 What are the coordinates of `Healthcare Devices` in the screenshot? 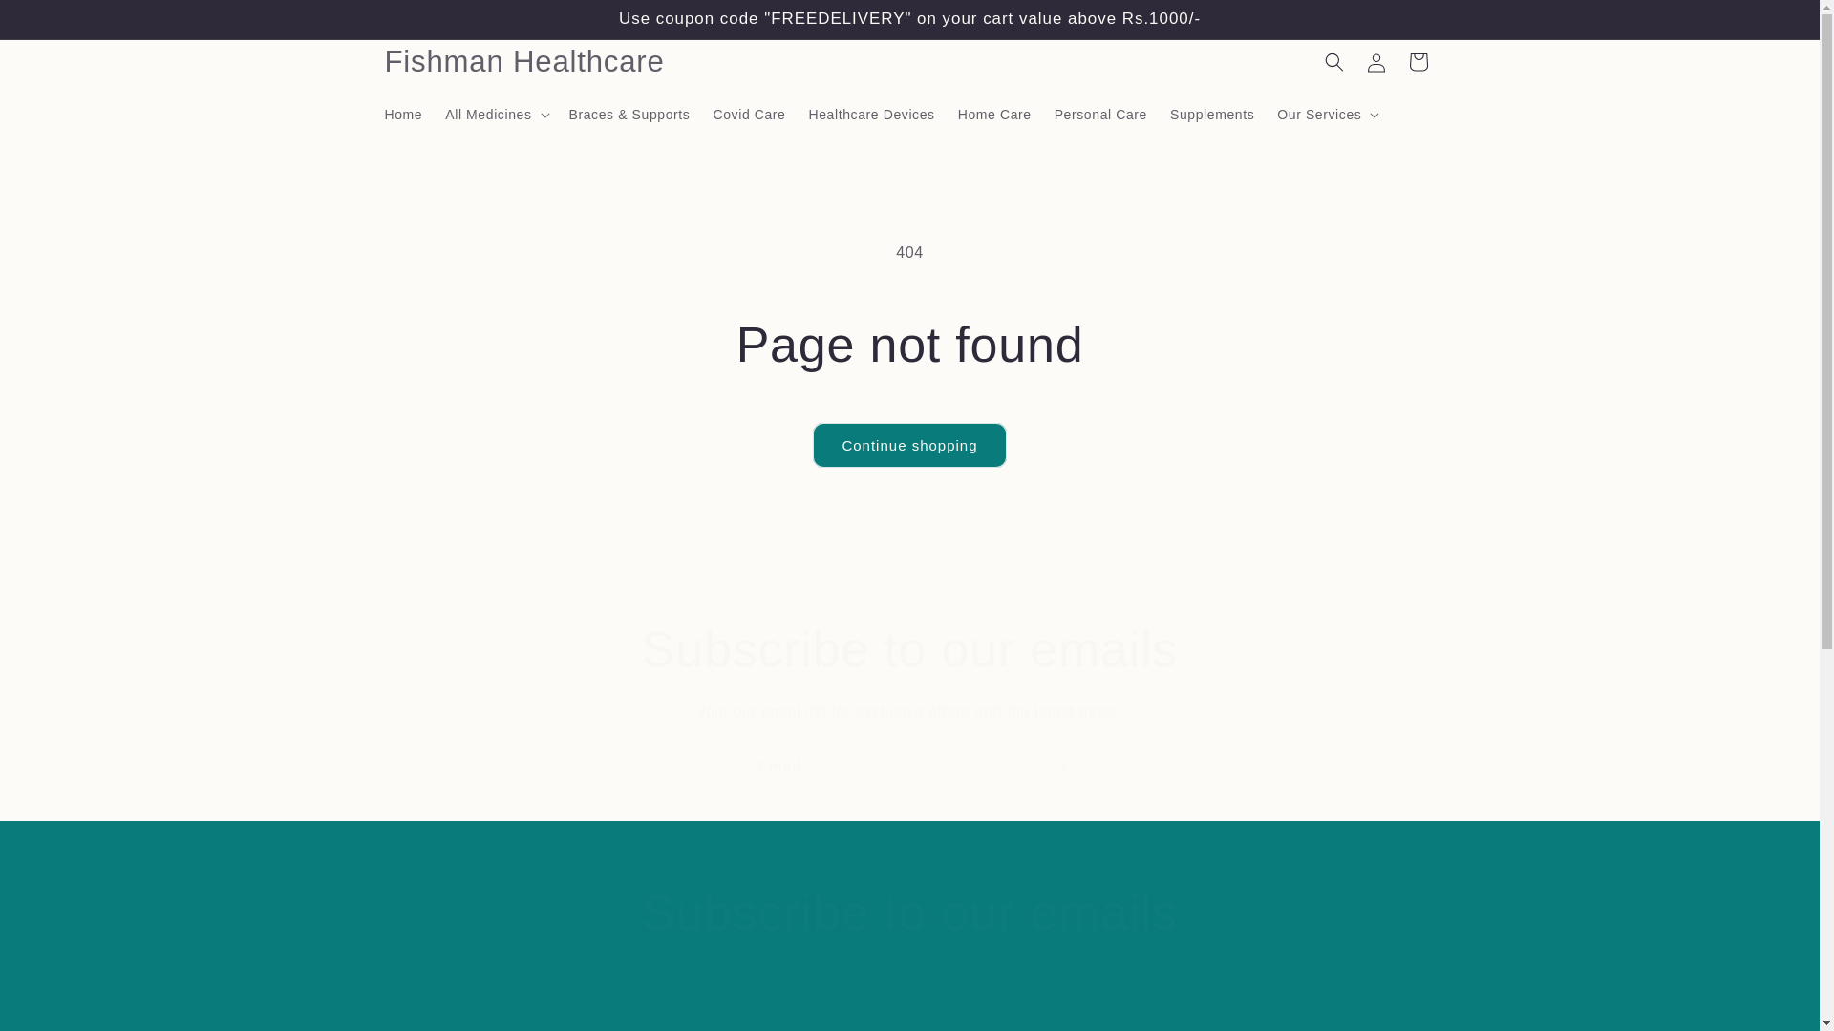 It's located at (871, 114).